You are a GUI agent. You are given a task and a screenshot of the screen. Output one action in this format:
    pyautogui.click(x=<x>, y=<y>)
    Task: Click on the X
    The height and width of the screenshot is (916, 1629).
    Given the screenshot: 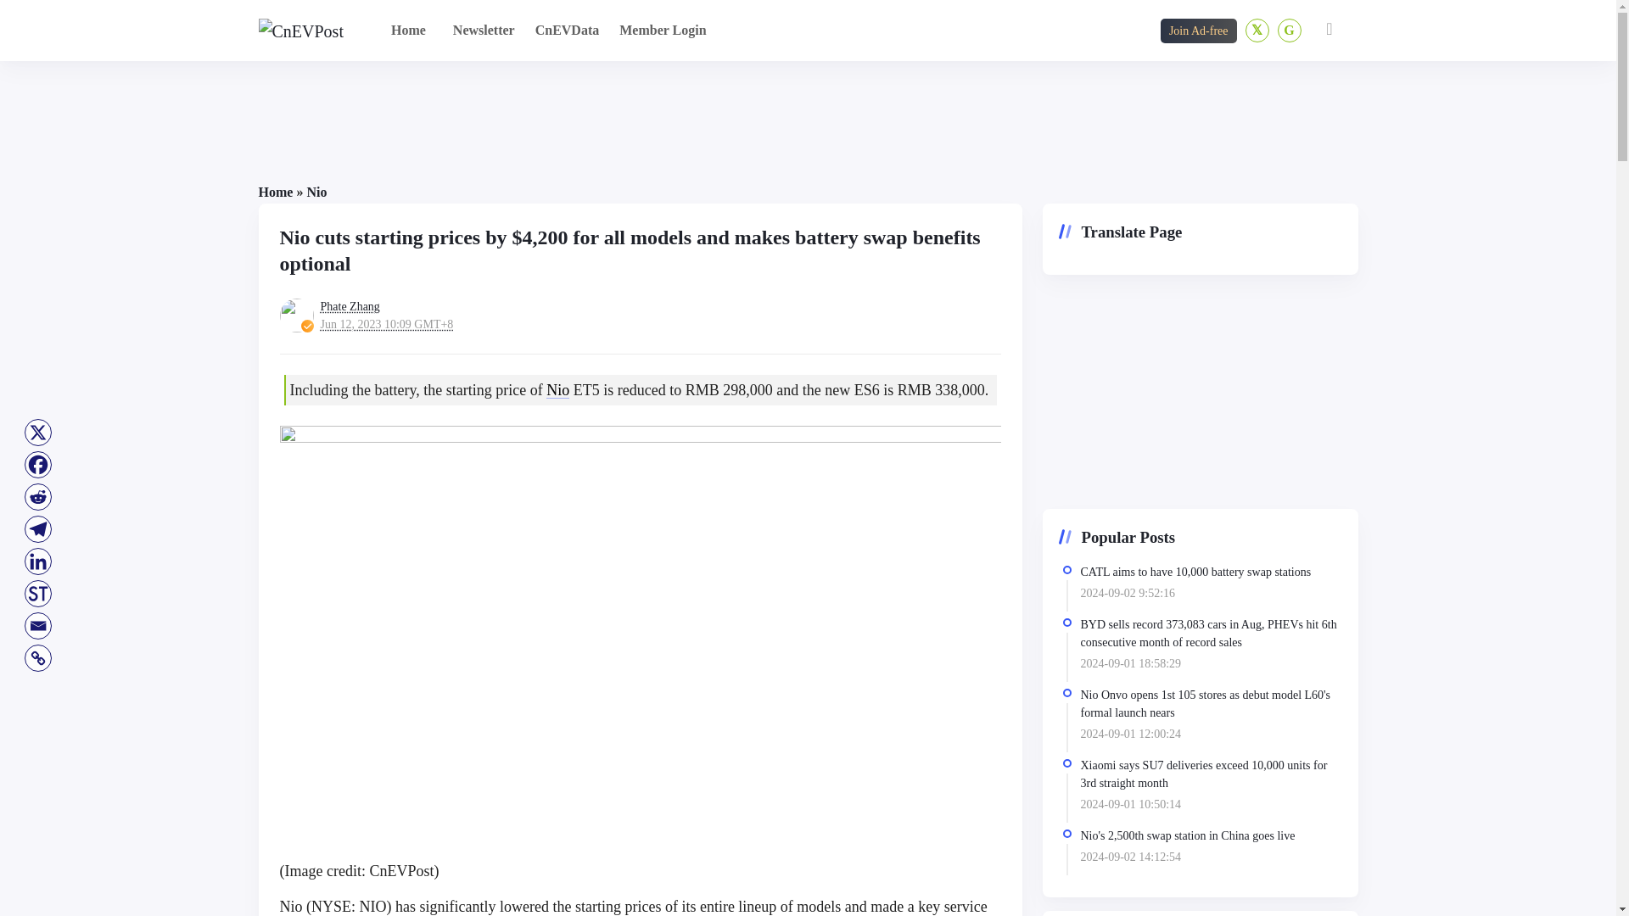 What is the action you would take?
    pyautogui.click(x=37, y=433)
    